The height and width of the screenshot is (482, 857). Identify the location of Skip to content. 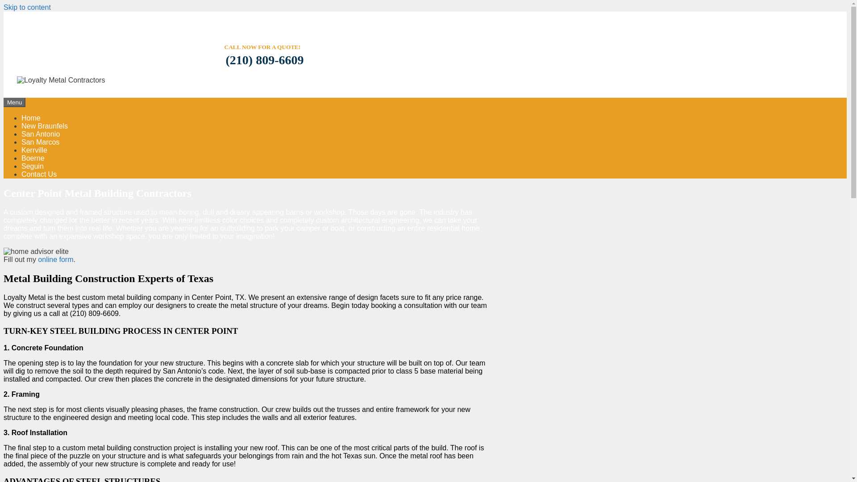
(27, 7).